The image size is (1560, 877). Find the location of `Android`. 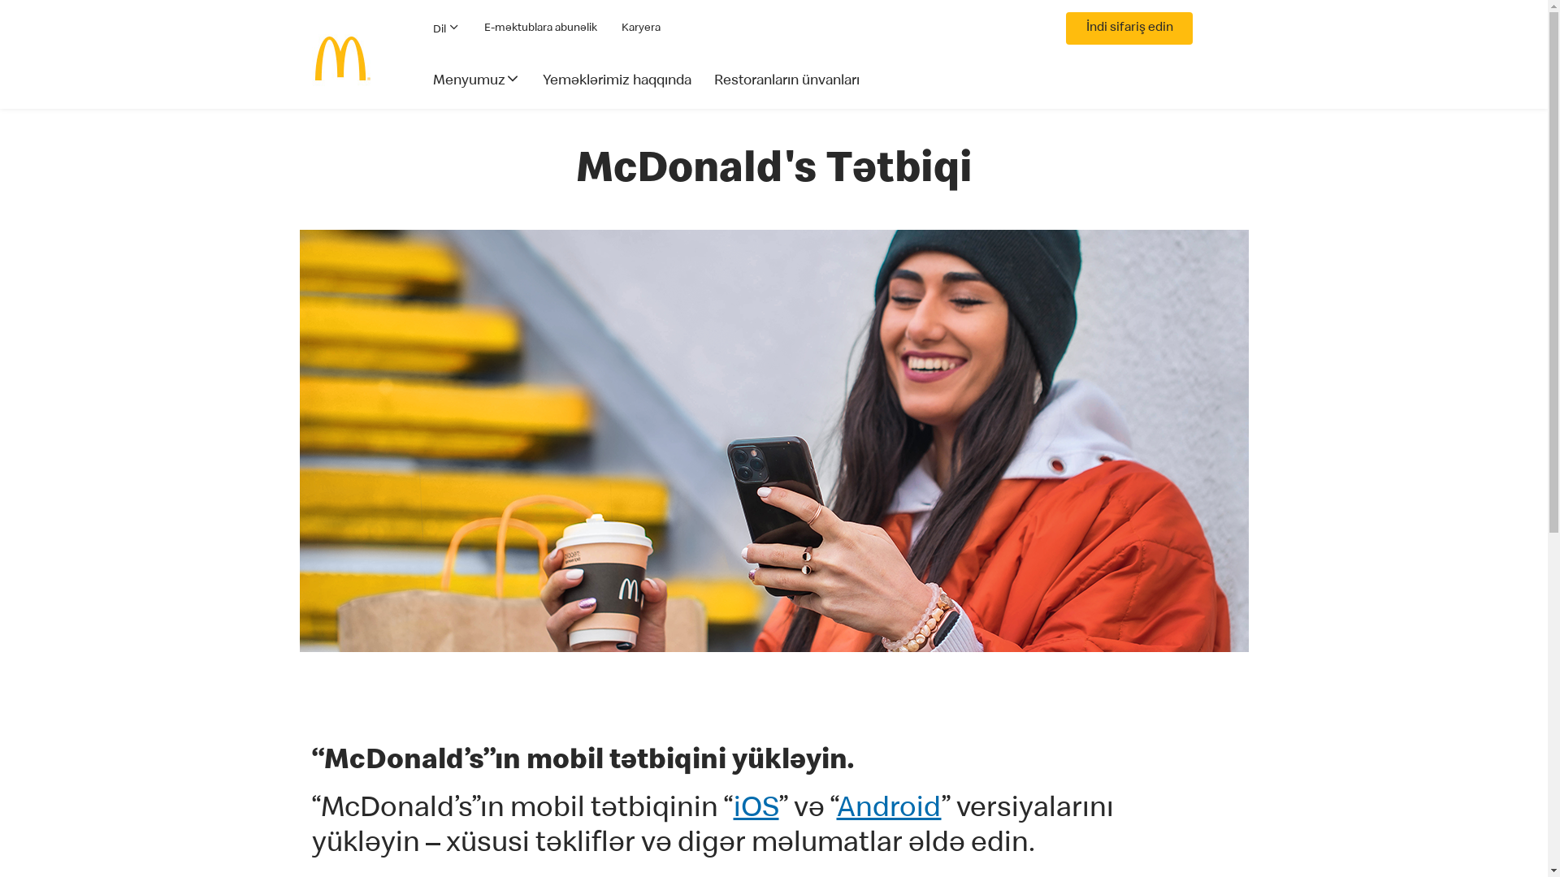

Android is located at coordinates (889, 810).